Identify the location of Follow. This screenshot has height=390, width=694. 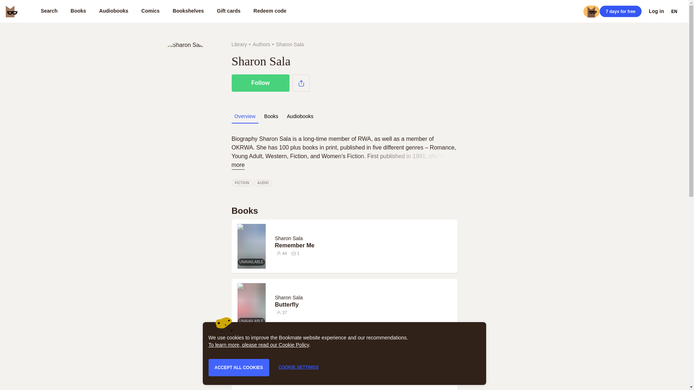
(260, 83).